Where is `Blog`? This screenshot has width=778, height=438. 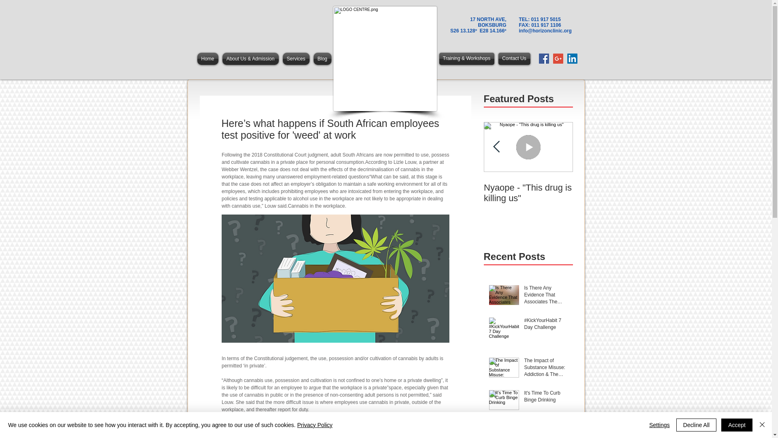
Blog is located at coordinates (322, 58).